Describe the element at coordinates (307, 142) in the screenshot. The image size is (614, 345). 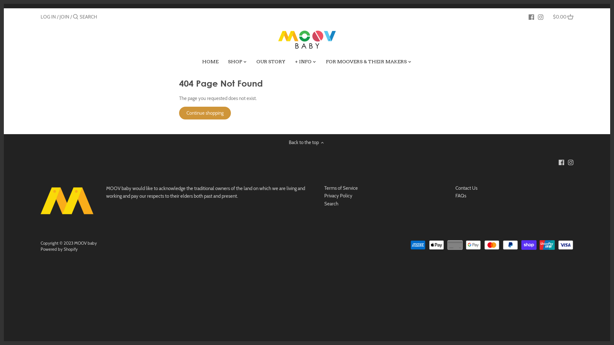
I see `Back to the top` at that location.